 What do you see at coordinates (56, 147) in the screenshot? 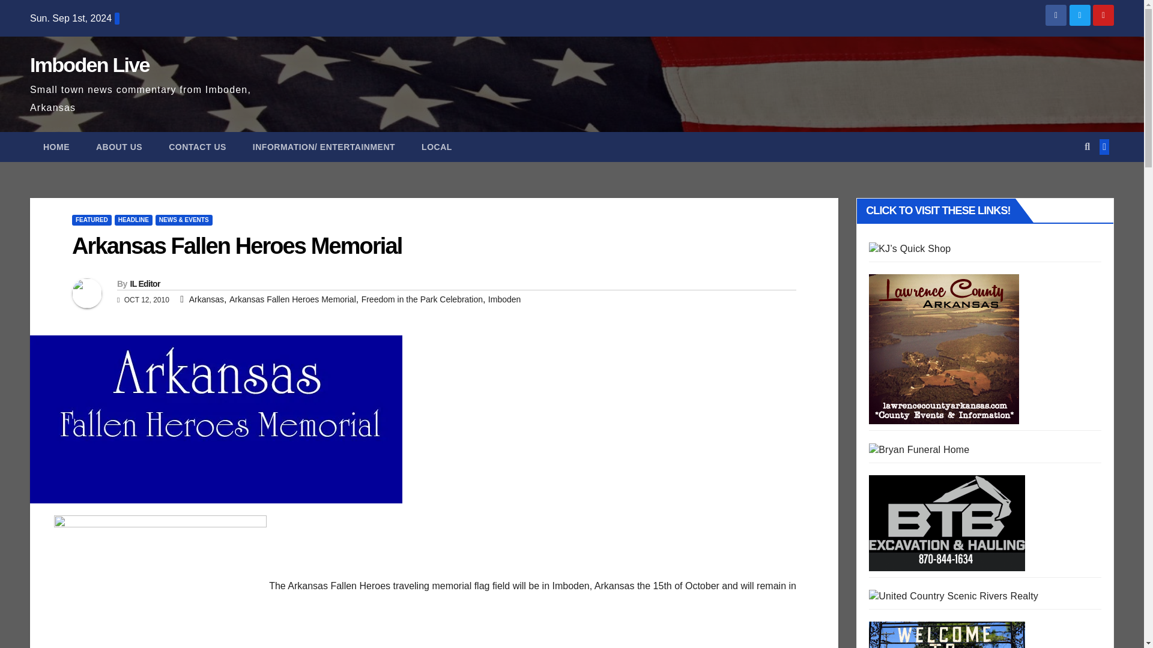
I see `HOME` at bounding box center [56, 147].